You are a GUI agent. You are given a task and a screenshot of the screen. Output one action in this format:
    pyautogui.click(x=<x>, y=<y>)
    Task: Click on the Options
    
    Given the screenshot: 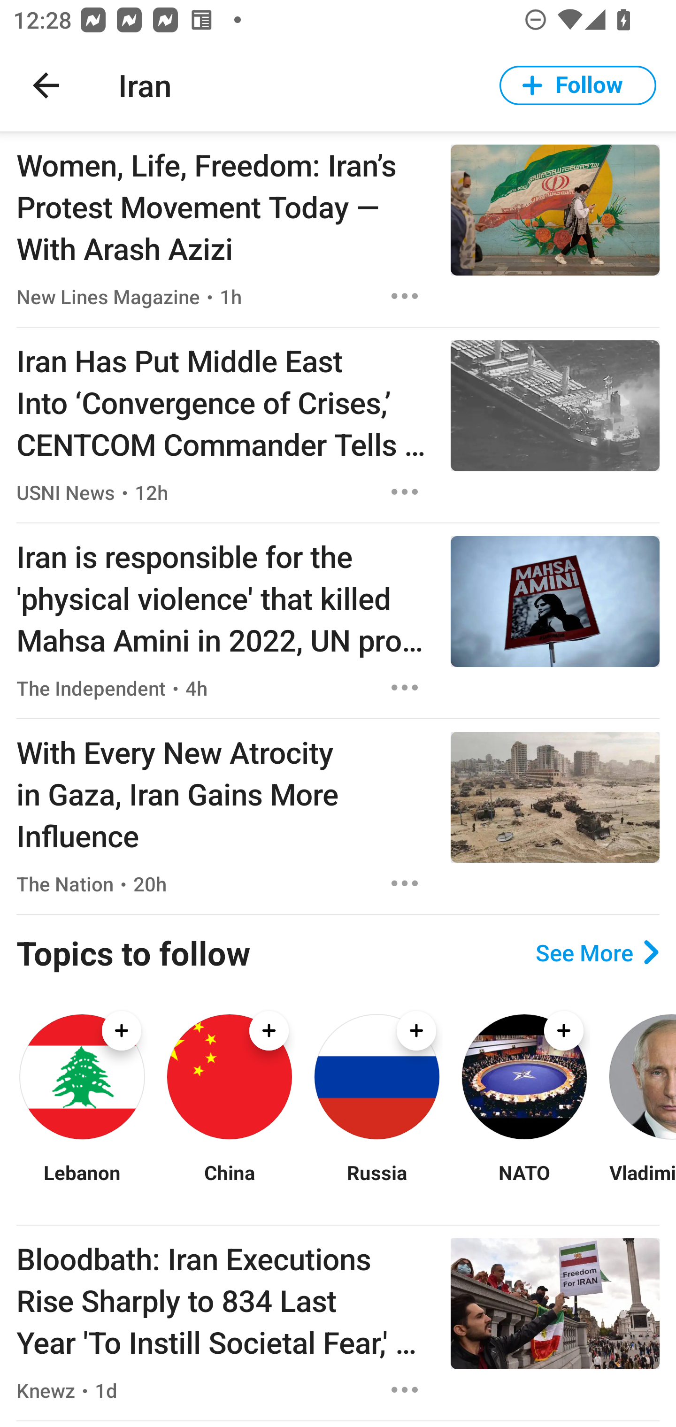 What is the action you would take?
    pyautogui.click(x=405, y=492)
    